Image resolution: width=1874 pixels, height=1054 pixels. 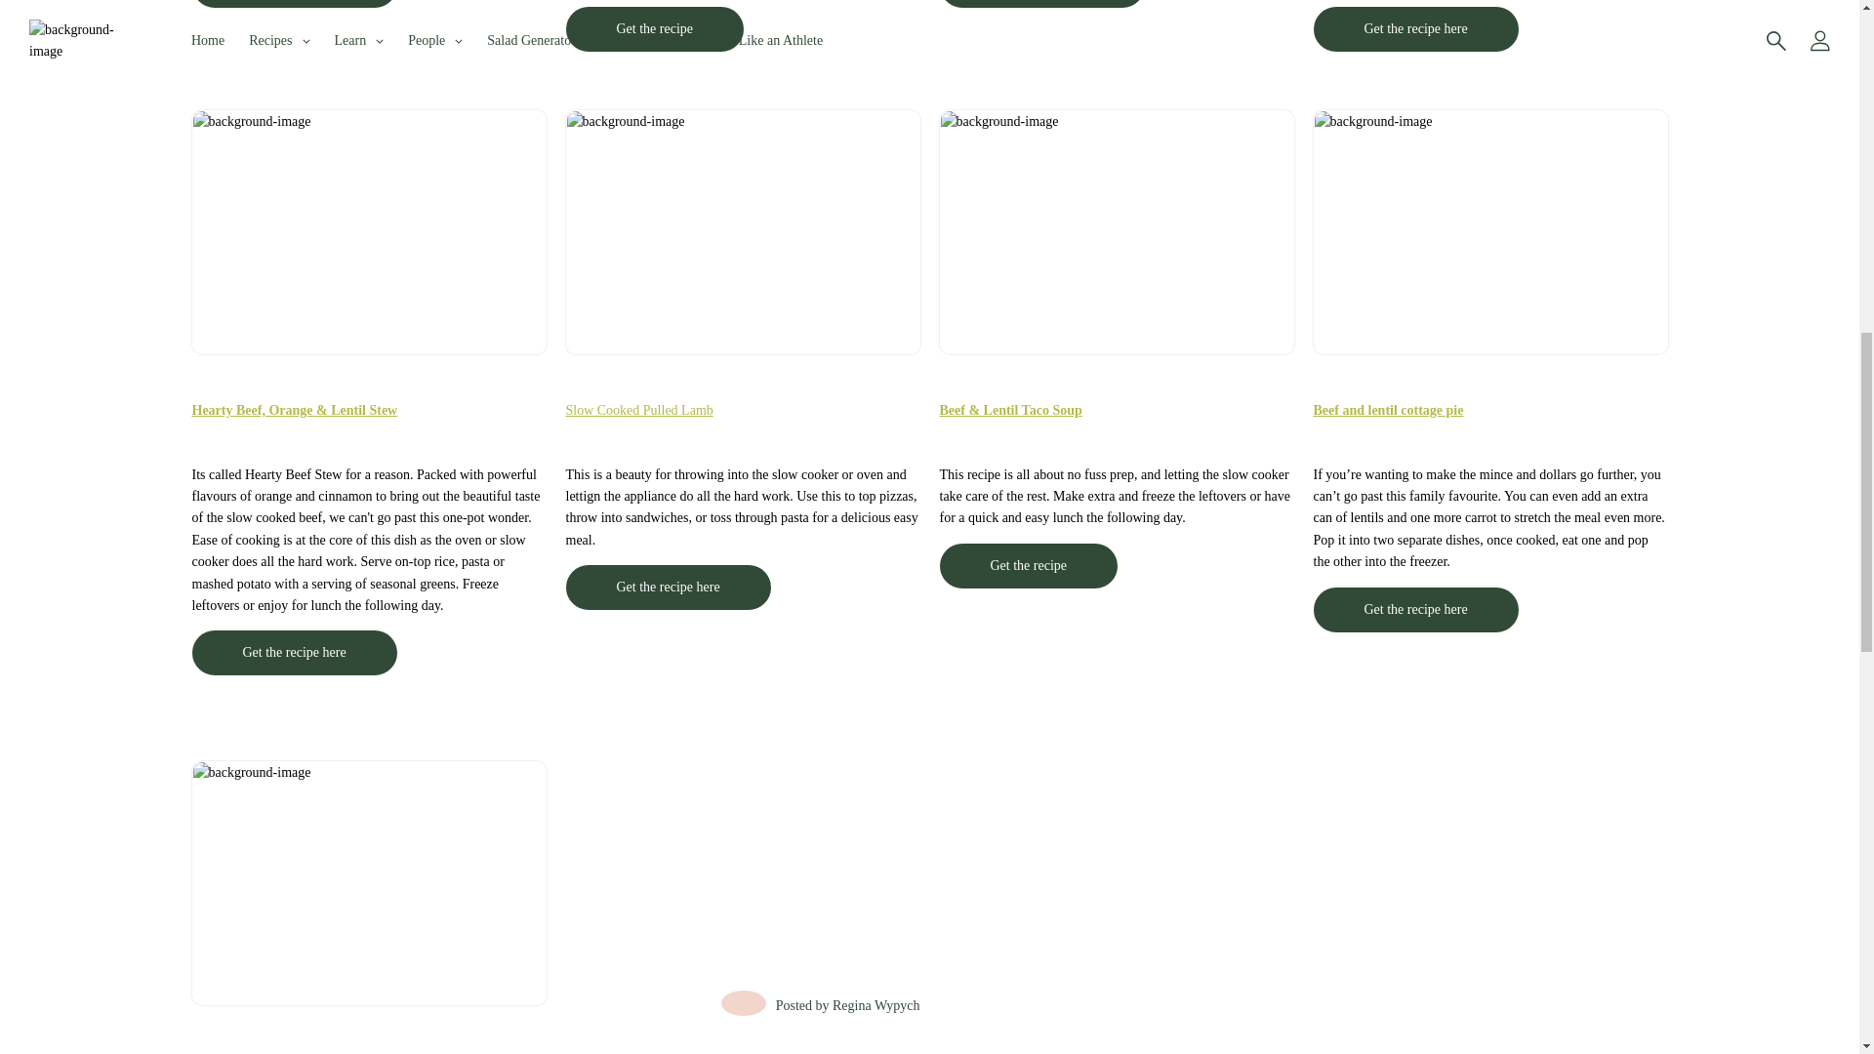 I want to click on Get the recipe here, so click(x=1415, y=28).